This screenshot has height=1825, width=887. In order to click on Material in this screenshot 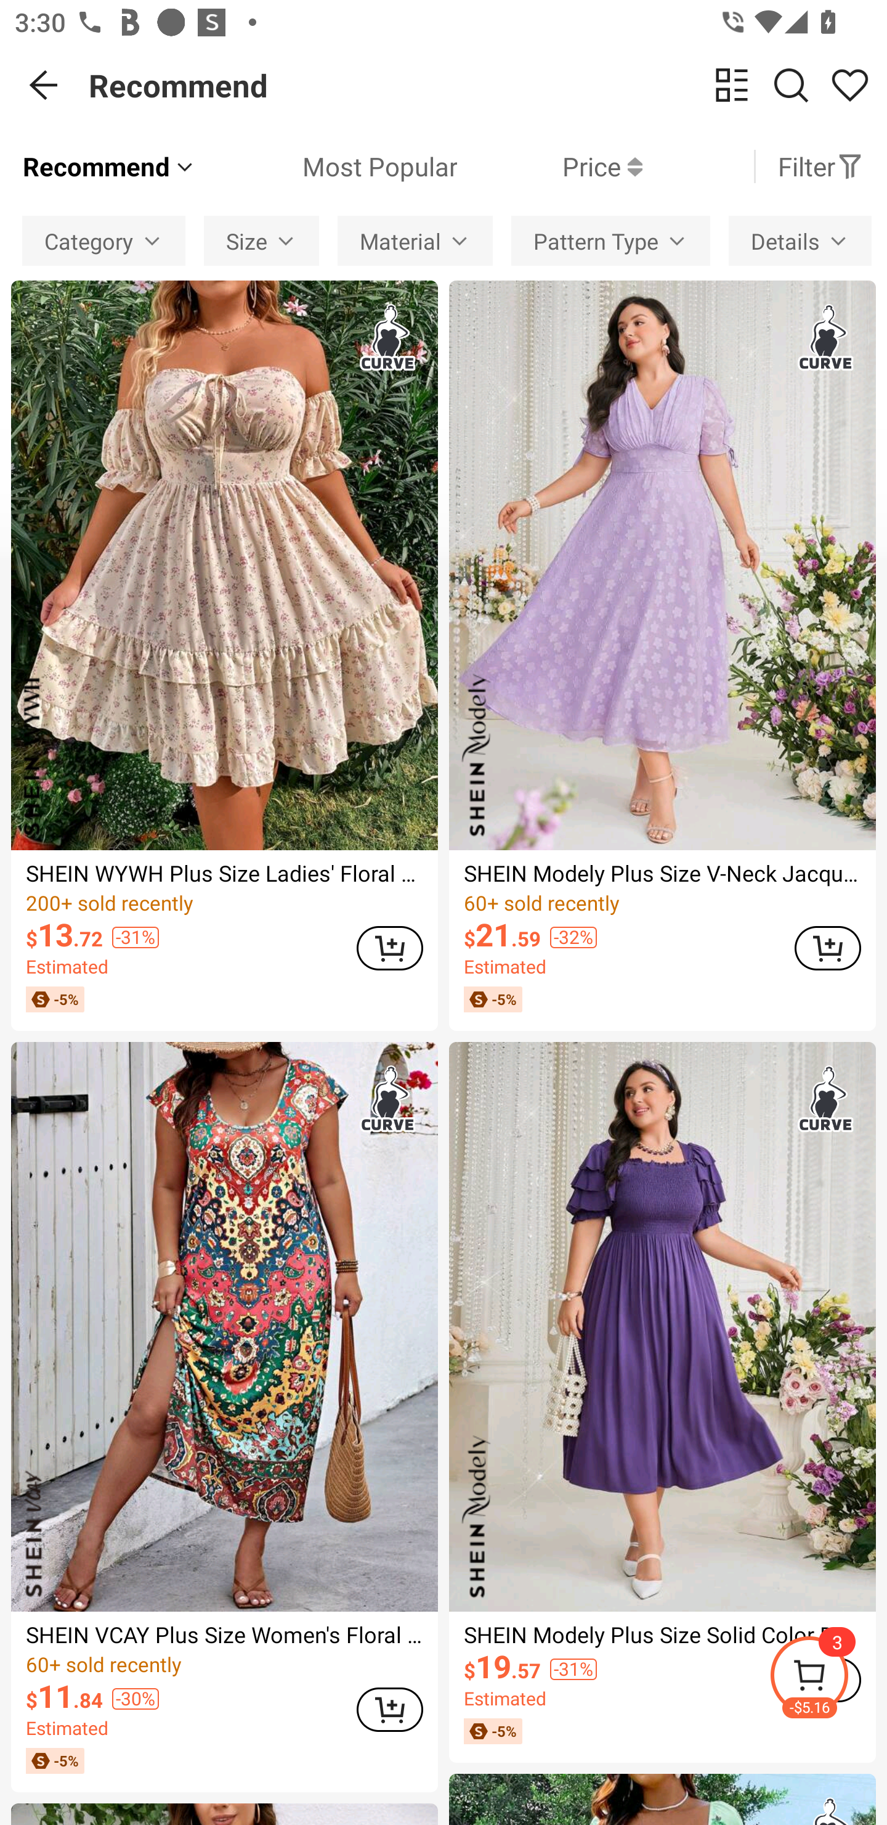, I will do `click(415, 240)`.